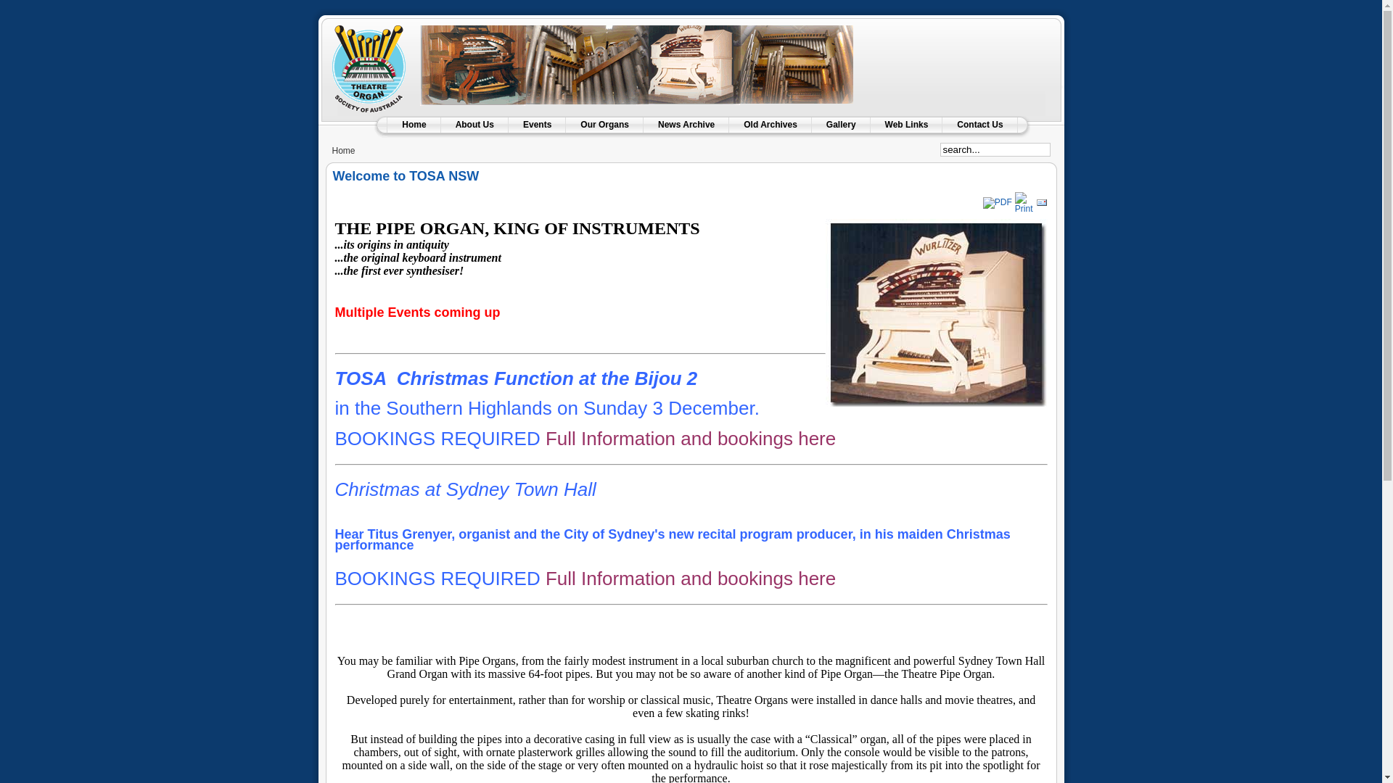  What do you see at coordinates (686, 125) in the screenshot?
I see `News Archive` at bounding box center [686, 125].